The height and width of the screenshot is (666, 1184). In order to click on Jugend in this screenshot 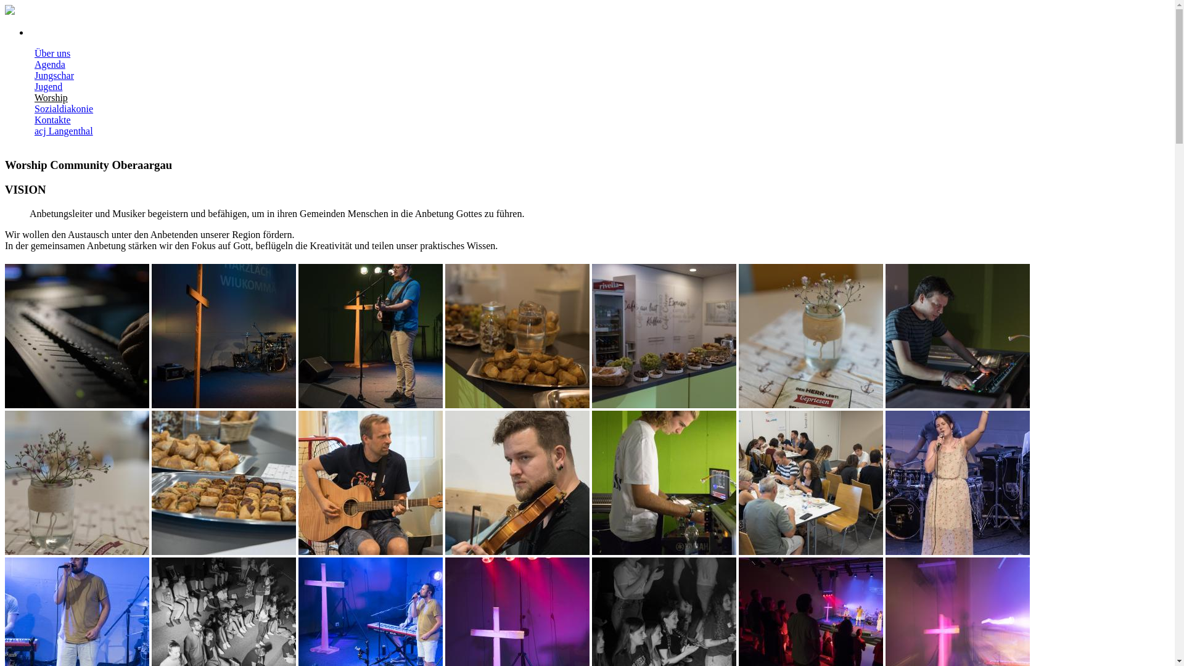, I will do `click(48, 86)`.